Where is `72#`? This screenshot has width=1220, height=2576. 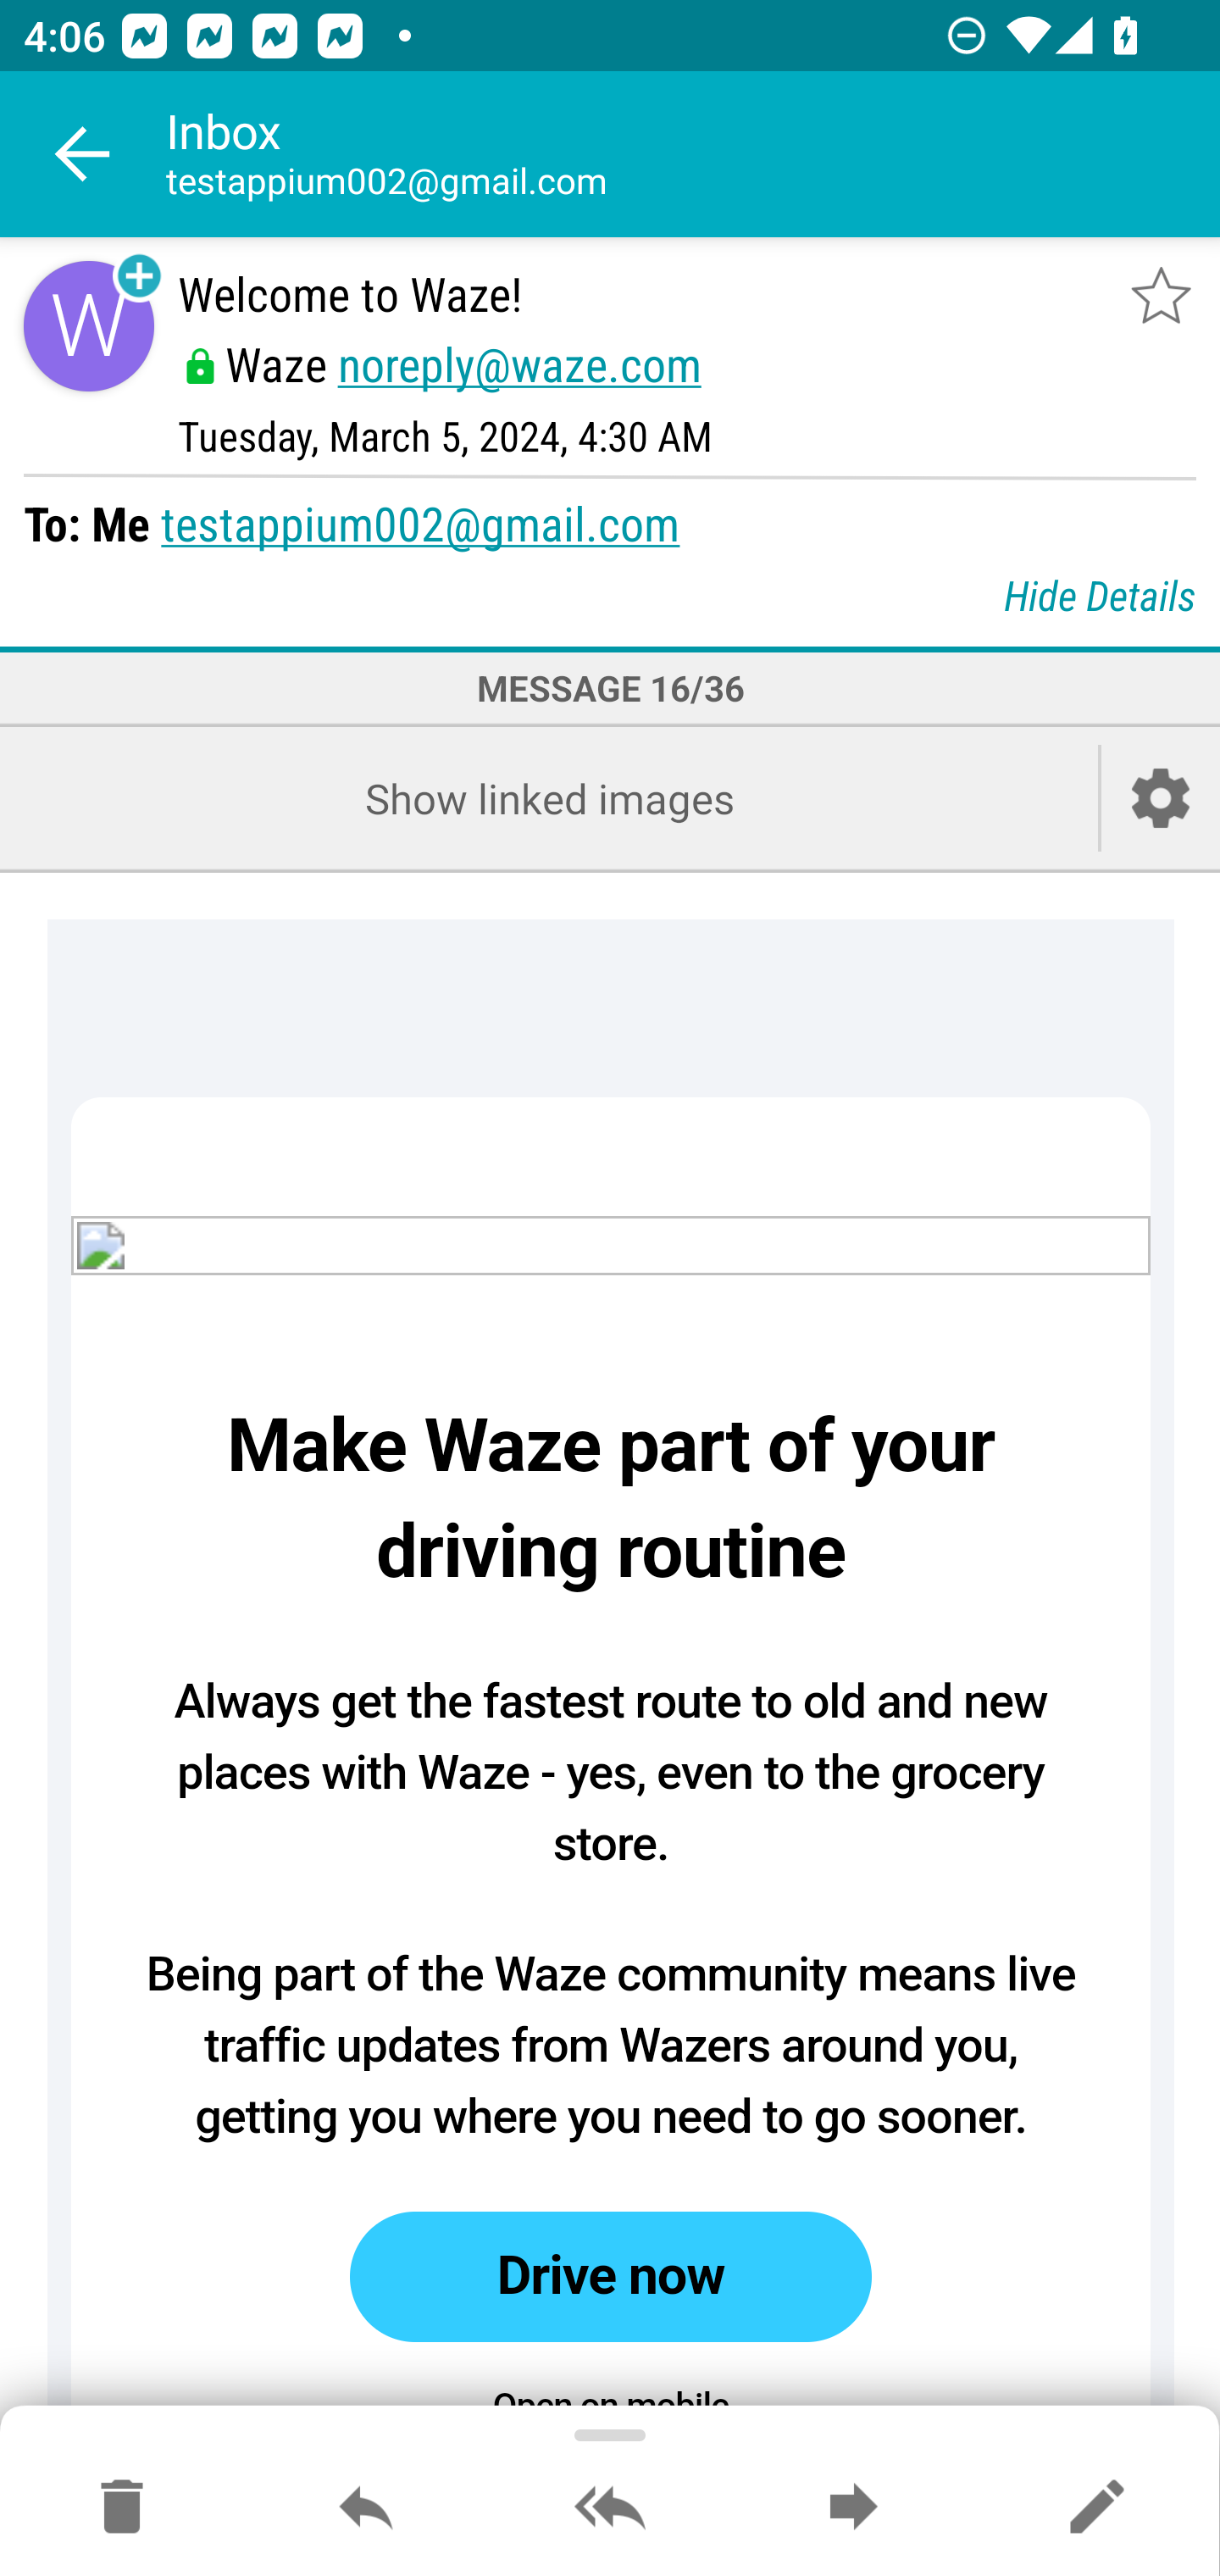
72# is located at coordinates (612, 1246).